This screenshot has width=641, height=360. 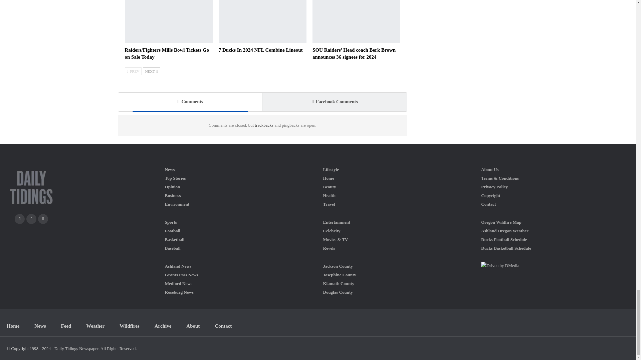 I want to click on 7 Ducks In 2024 NFL Combine Lineout, so click(x=260, y=50).